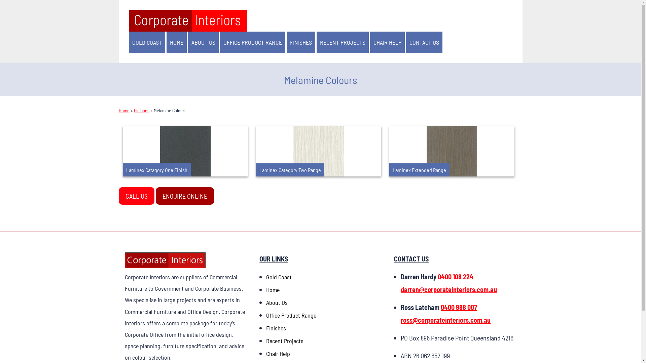 The image size is (646, 363). I want to click on Recent Projects, so click(285, 341).